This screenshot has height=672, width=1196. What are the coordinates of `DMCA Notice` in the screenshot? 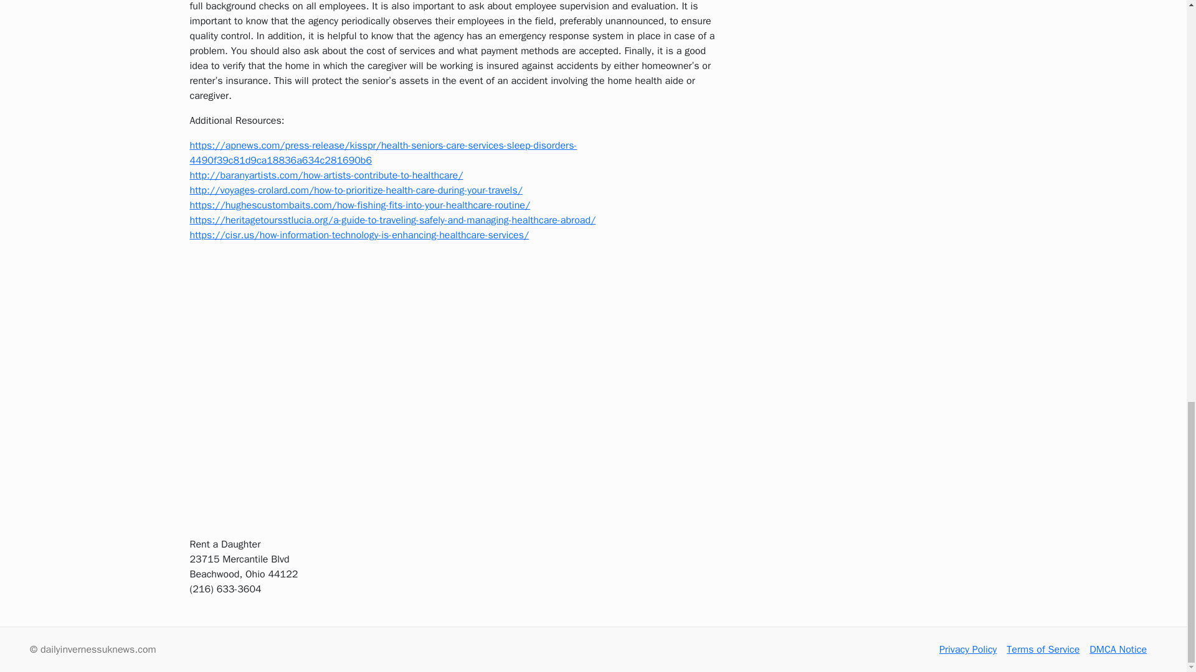 It's located at (1118, 650).